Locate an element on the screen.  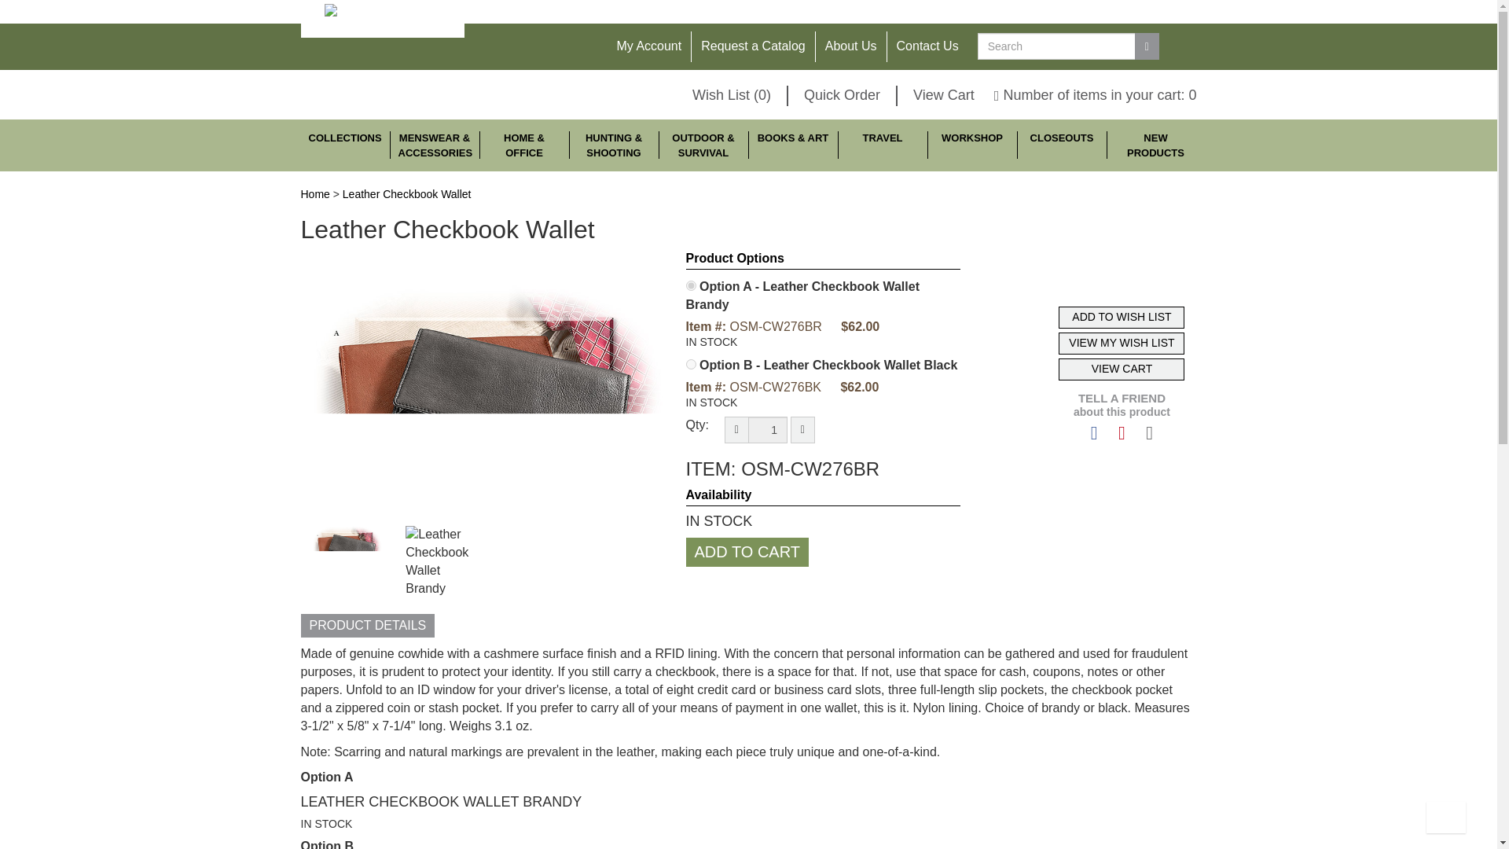
Quick Order is located at coordinates (842, 96).